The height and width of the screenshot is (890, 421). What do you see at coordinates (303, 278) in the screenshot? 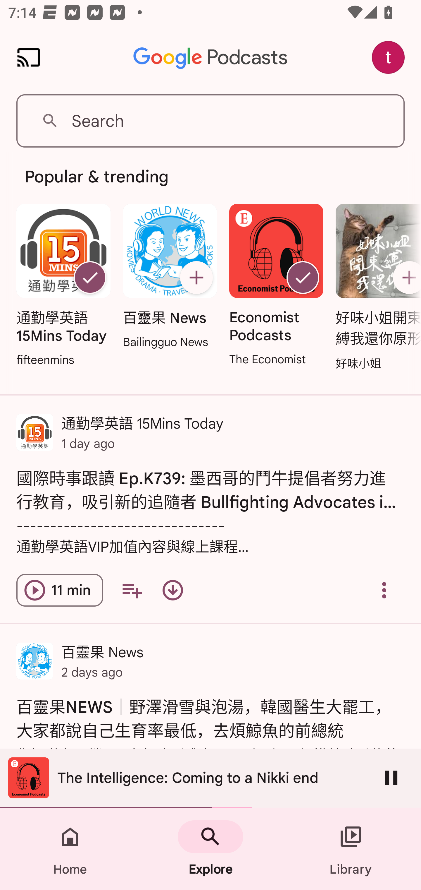
I see `Unsubscribe` at bounding box center [303, 278].